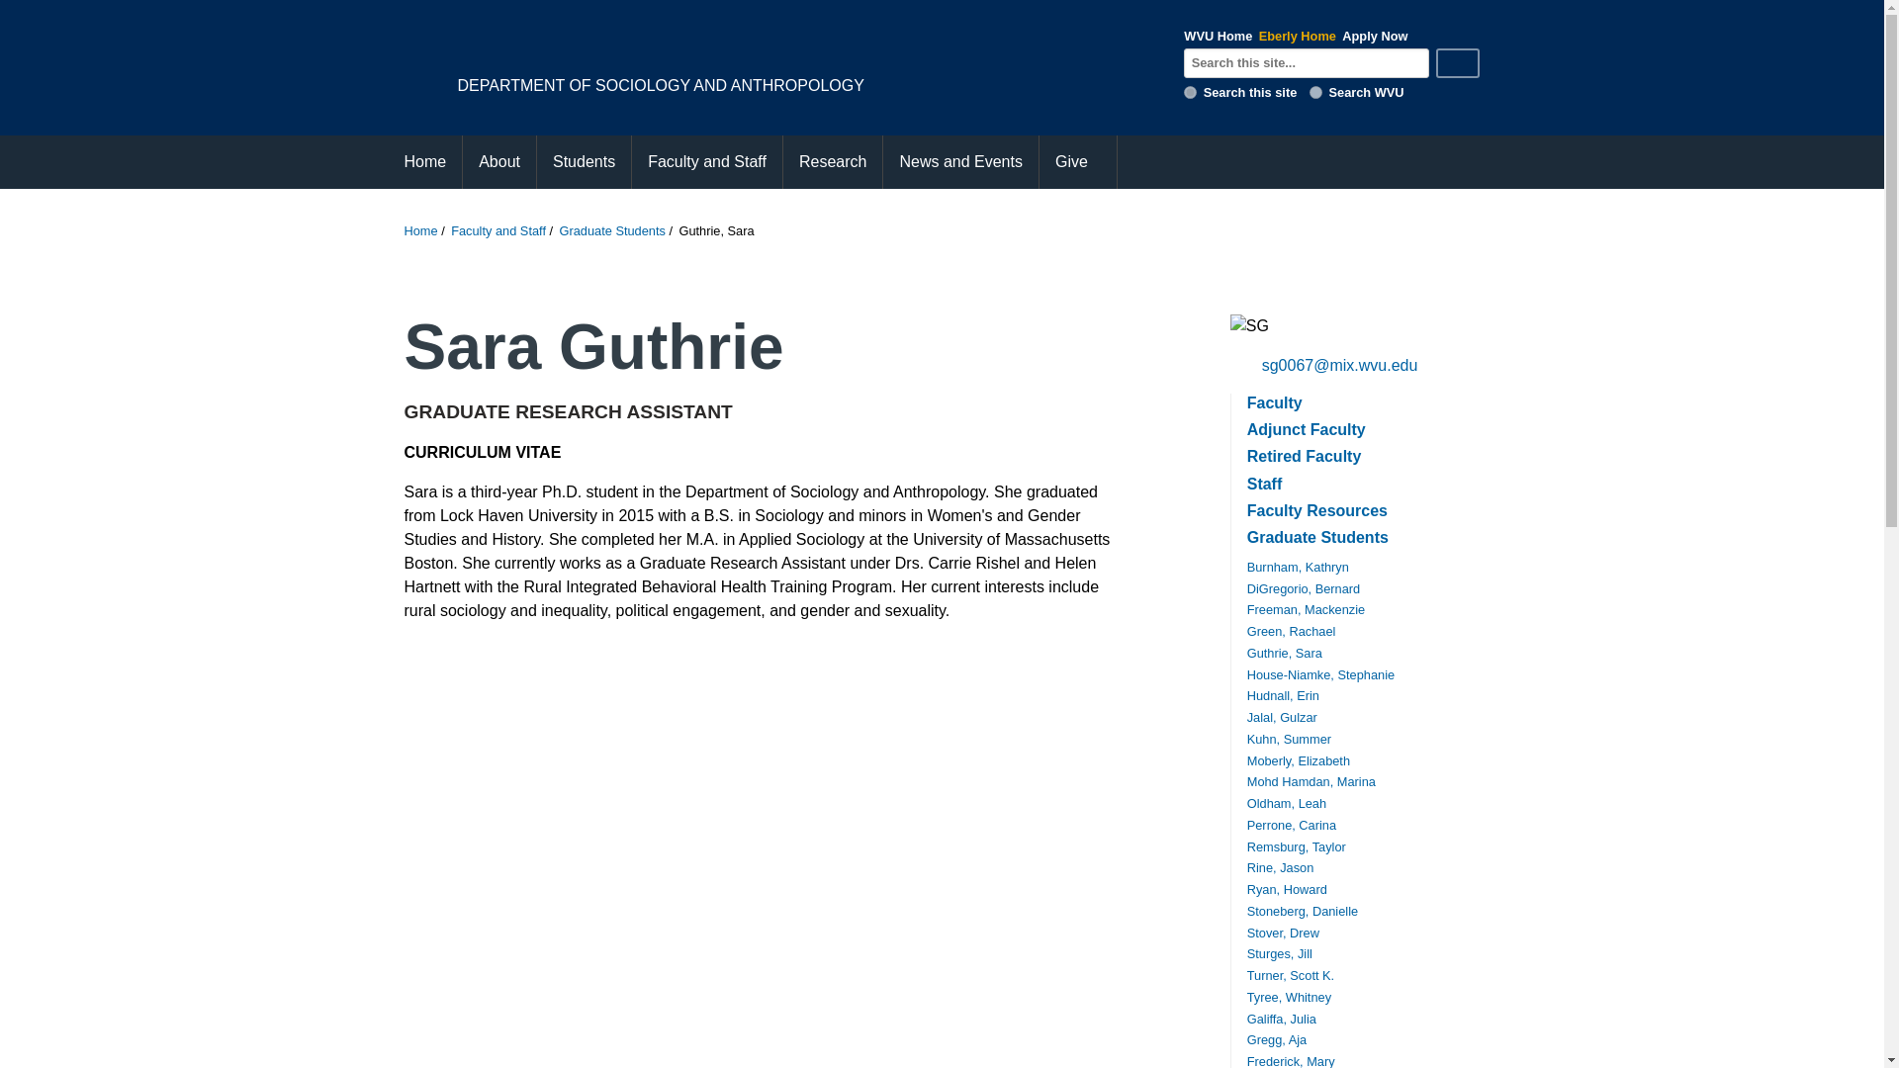 This screenshot has width=1899, height=1068. Describe the element at coordinates (1289, 738) in the screenshot. I see `Kuhn, Summer` at that location.